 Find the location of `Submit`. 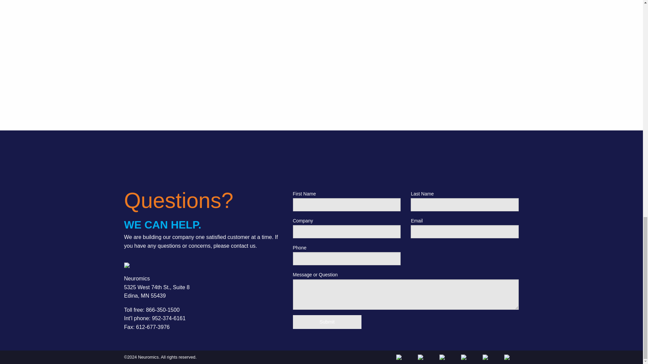

Submit is located at coordinates (327, 322).